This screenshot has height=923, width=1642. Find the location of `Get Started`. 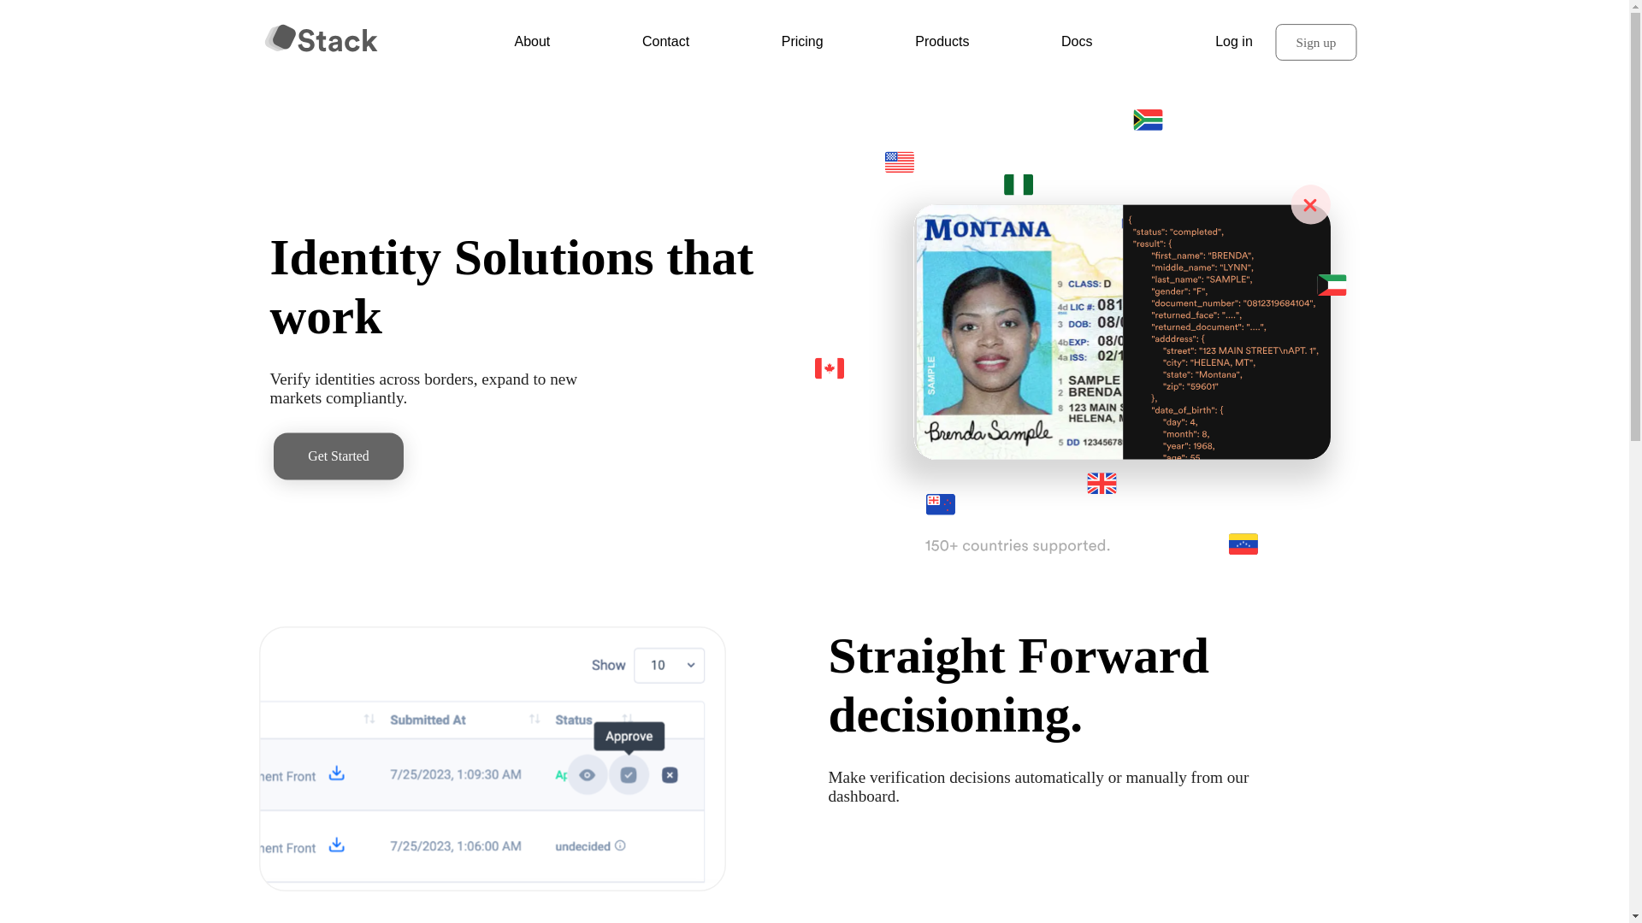

Get Started is located at coordinates (342, 457).